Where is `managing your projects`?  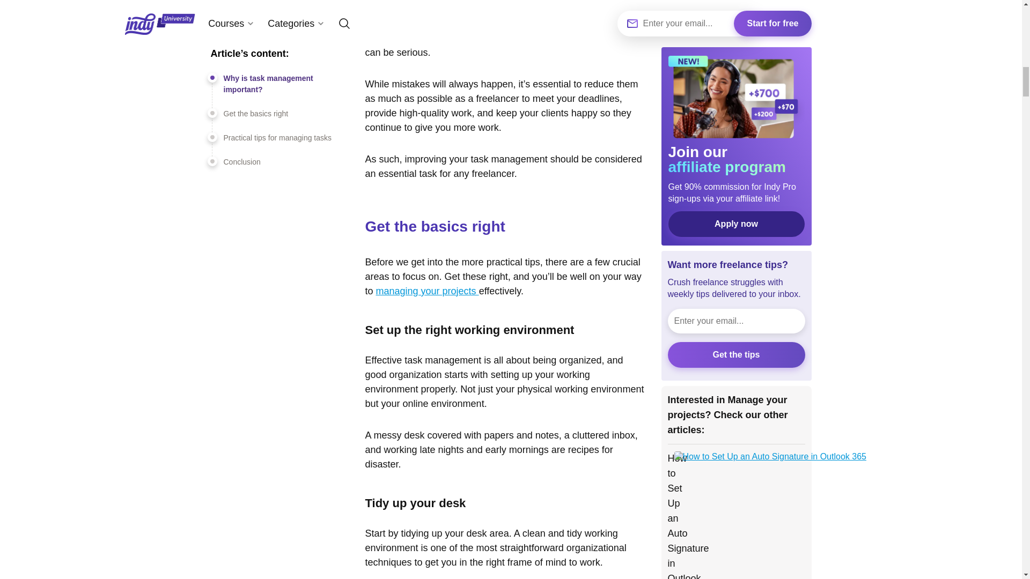
managing your projects is located at coordinates (427, 291).